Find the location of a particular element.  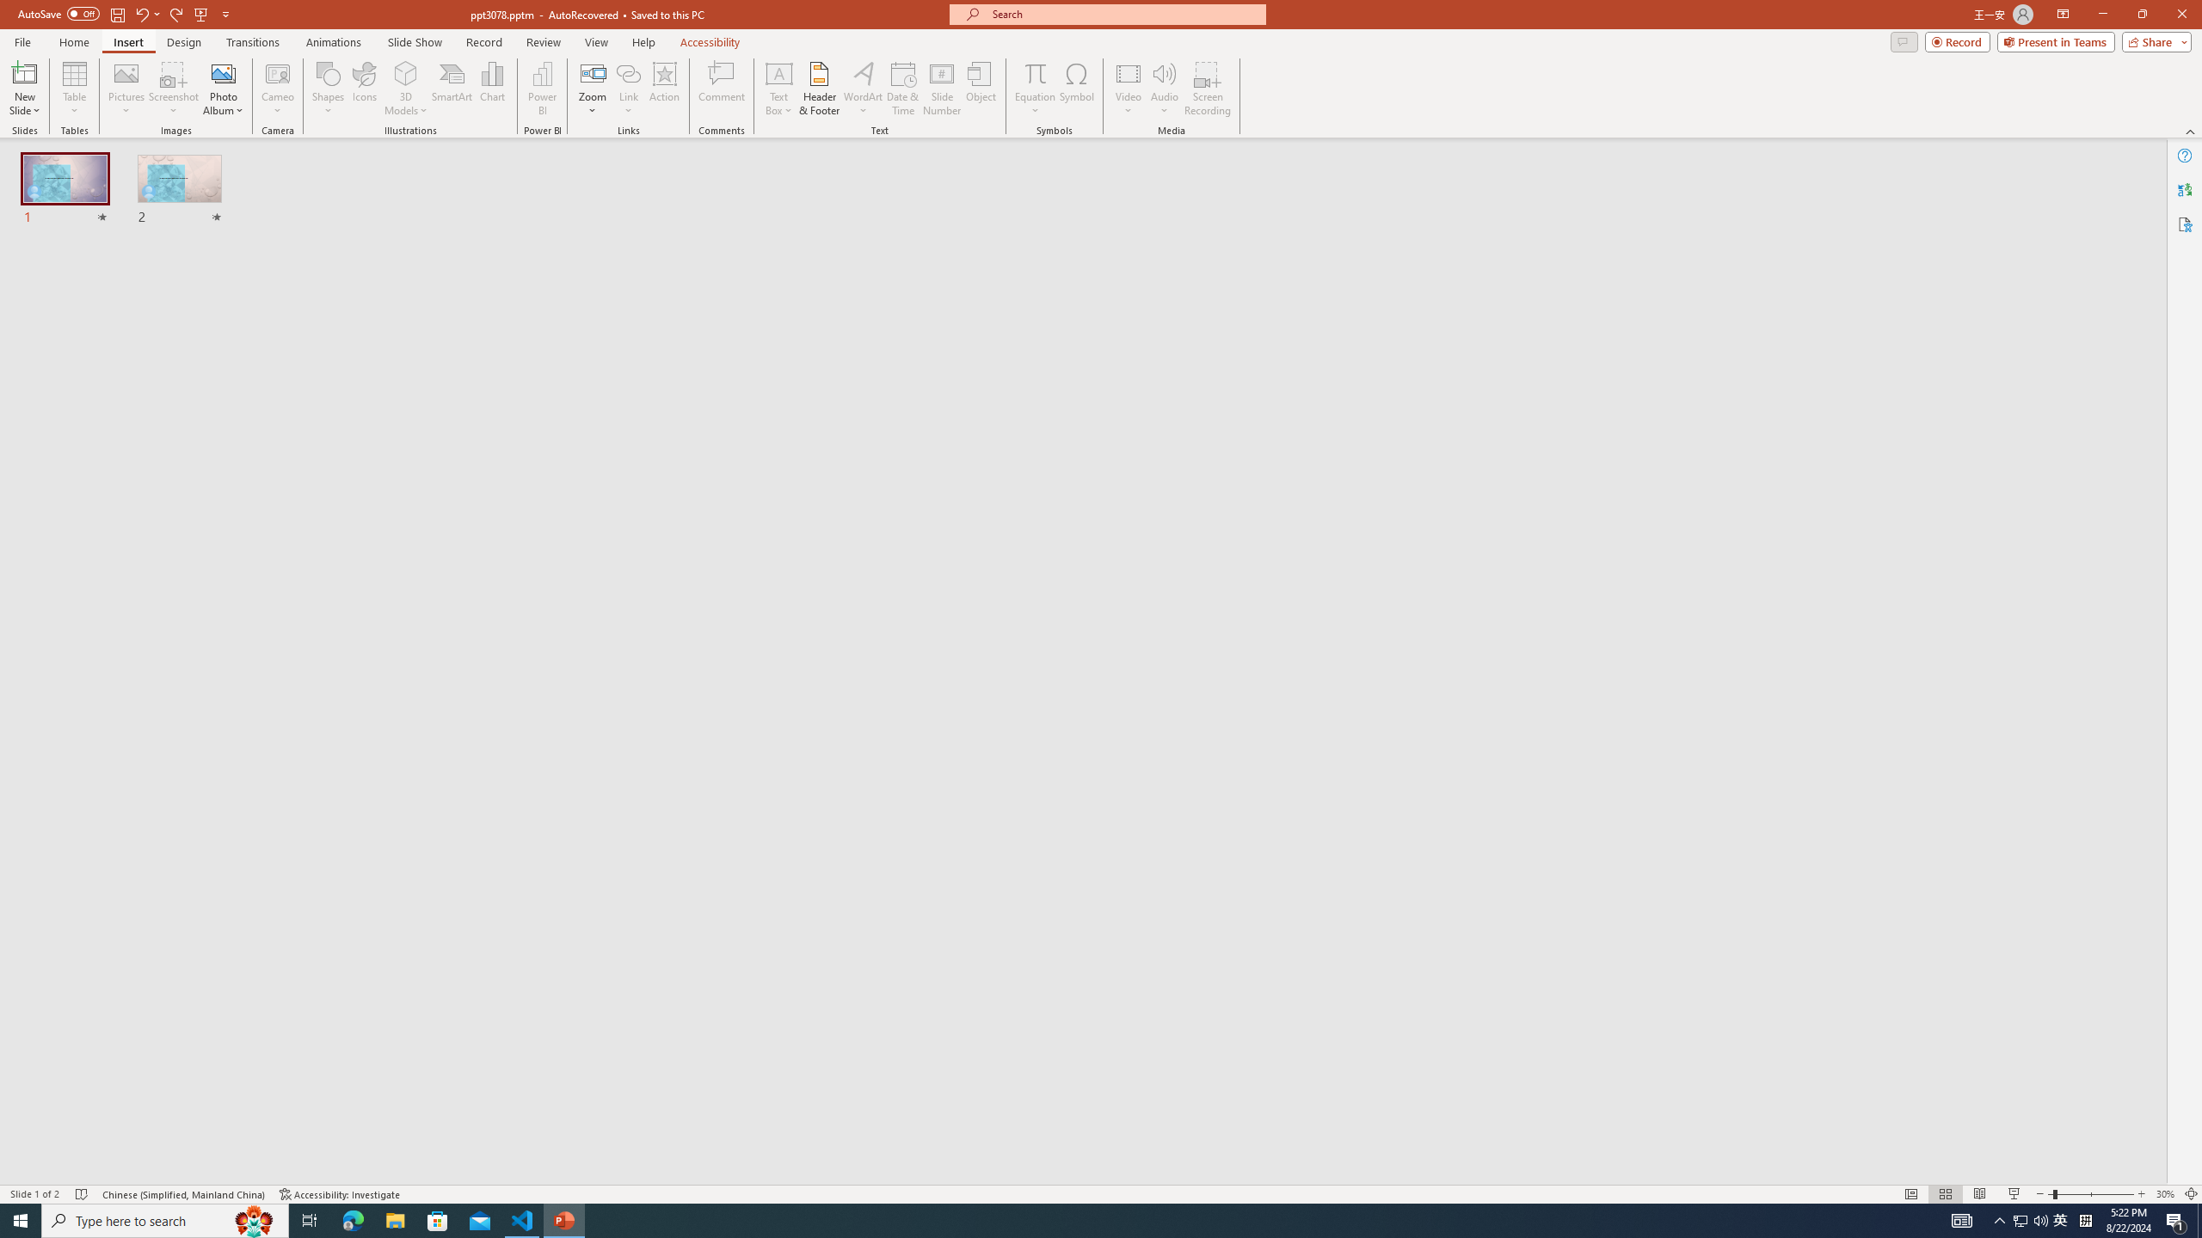

Text Box is located at coordinates (779, 89).